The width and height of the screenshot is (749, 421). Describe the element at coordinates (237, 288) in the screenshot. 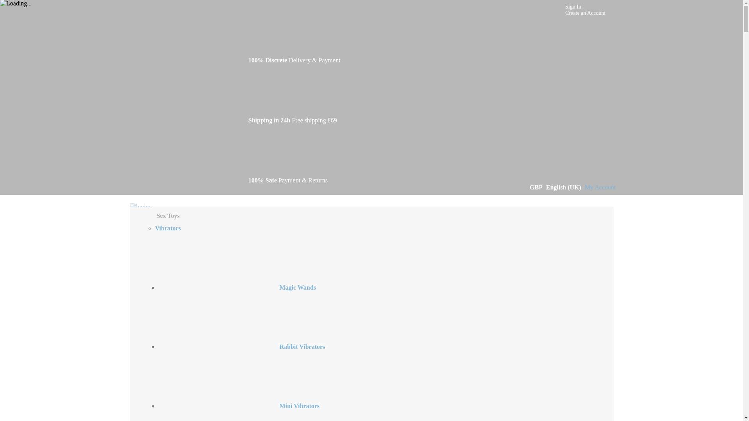

I see `Magic Wands` at that location.